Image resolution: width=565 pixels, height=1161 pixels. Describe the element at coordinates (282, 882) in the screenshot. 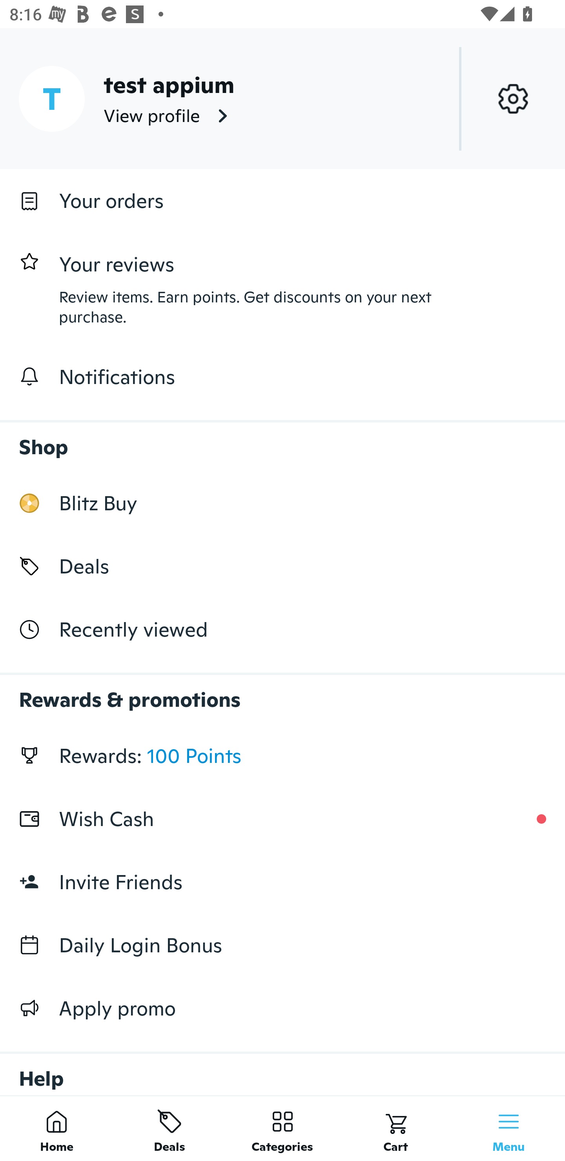

I see `Invite Friends` at that location.